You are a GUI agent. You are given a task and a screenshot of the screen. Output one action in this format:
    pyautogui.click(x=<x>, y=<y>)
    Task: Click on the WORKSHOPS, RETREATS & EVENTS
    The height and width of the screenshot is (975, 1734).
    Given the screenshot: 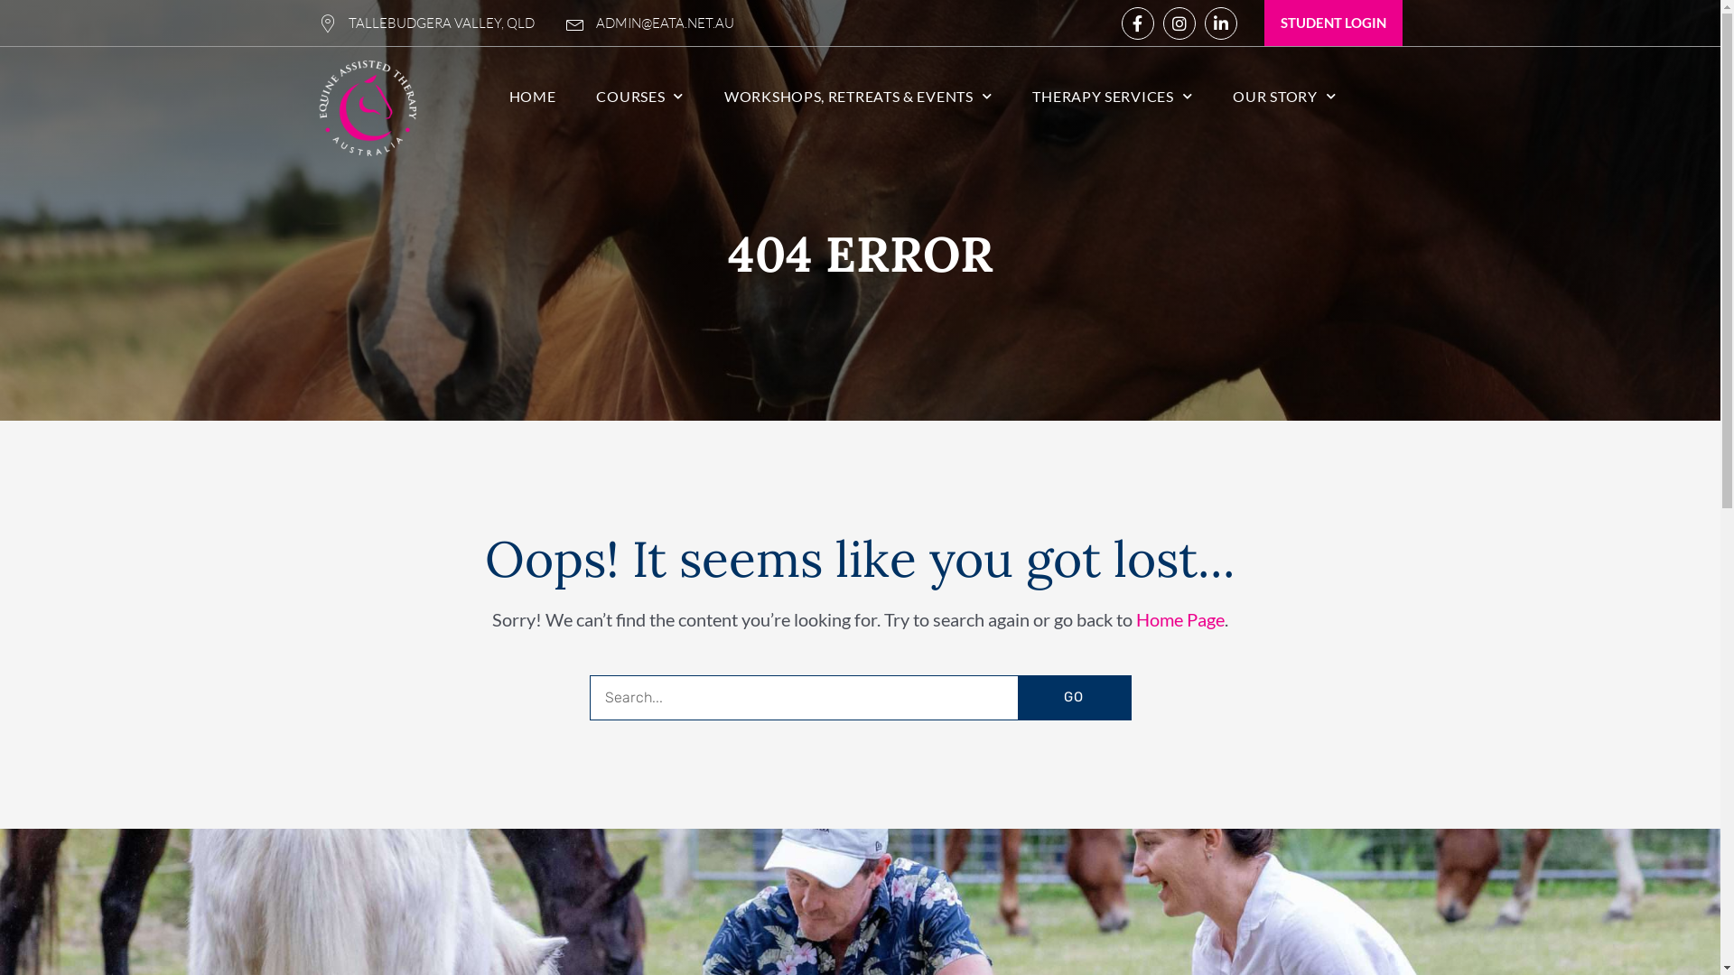 What is the action you would take?
    pyautogui.click(x=858, y=97)
    